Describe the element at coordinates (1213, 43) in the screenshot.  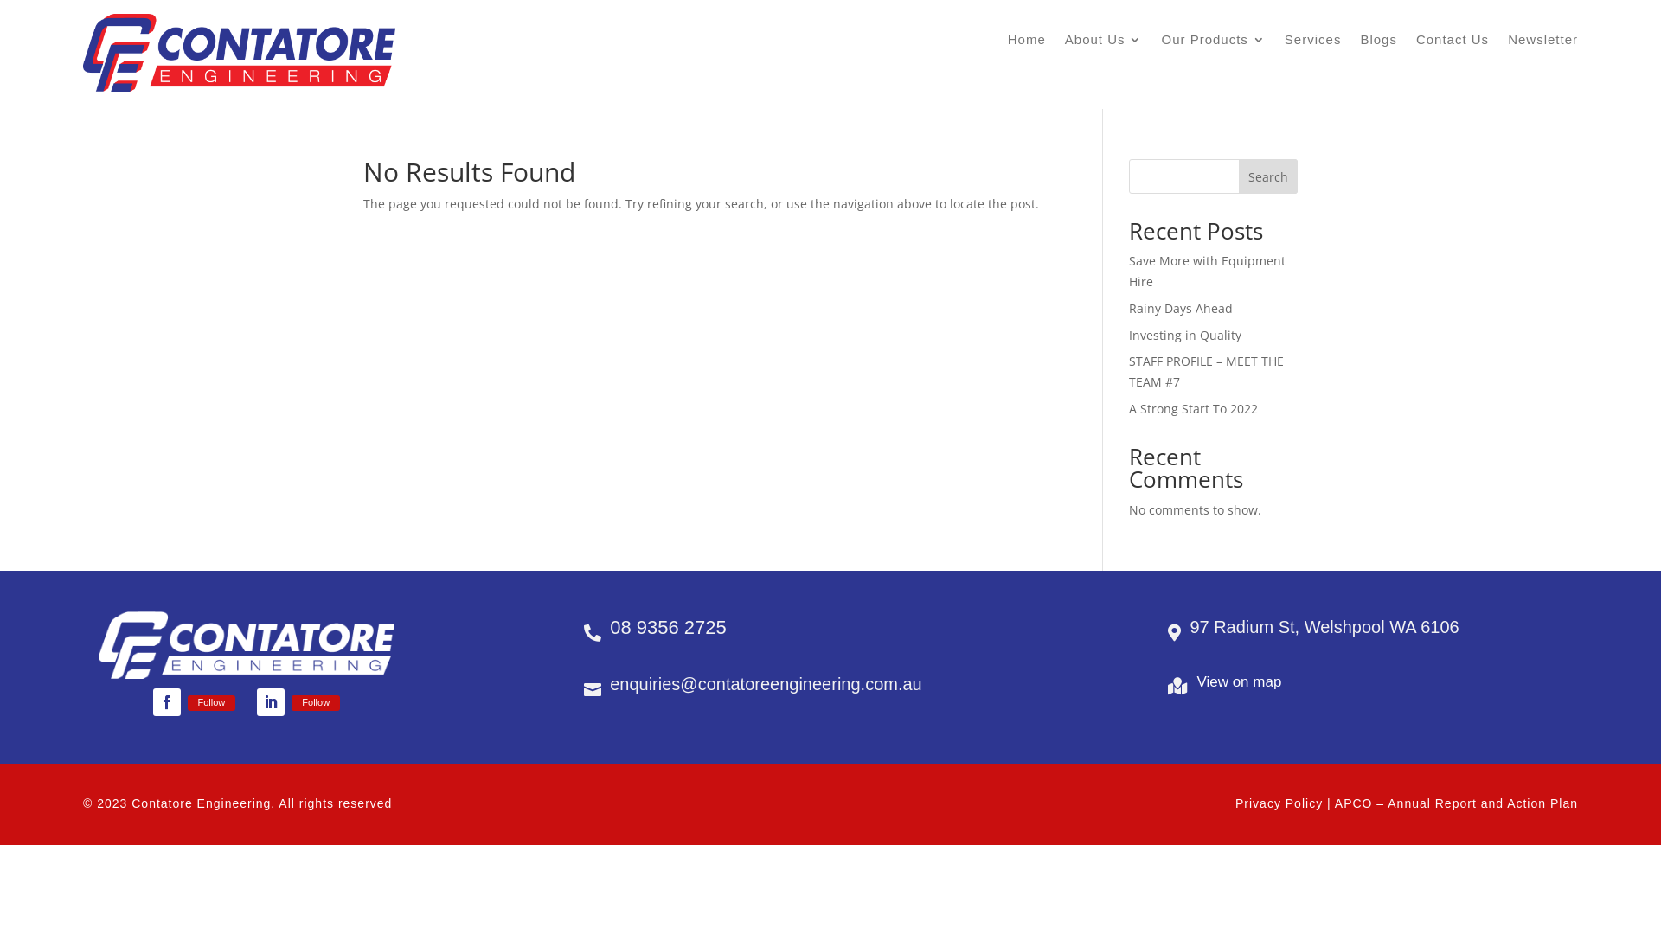
I see `Our Products` at that location.